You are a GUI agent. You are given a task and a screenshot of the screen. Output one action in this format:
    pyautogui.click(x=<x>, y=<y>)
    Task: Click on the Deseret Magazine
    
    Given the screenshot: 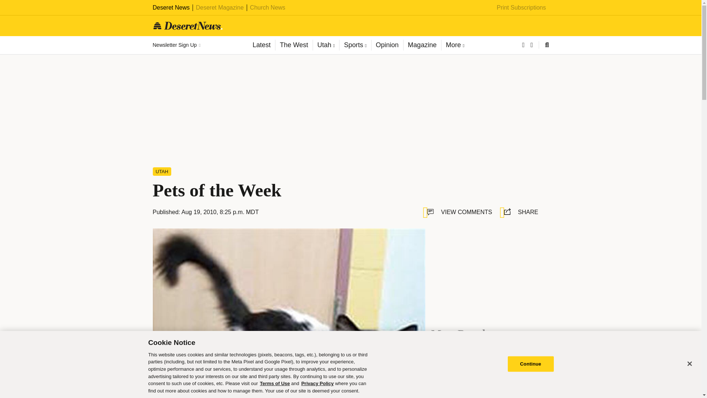 What is the action you would take?
    pyautogui.click(x=219, y=7)
    